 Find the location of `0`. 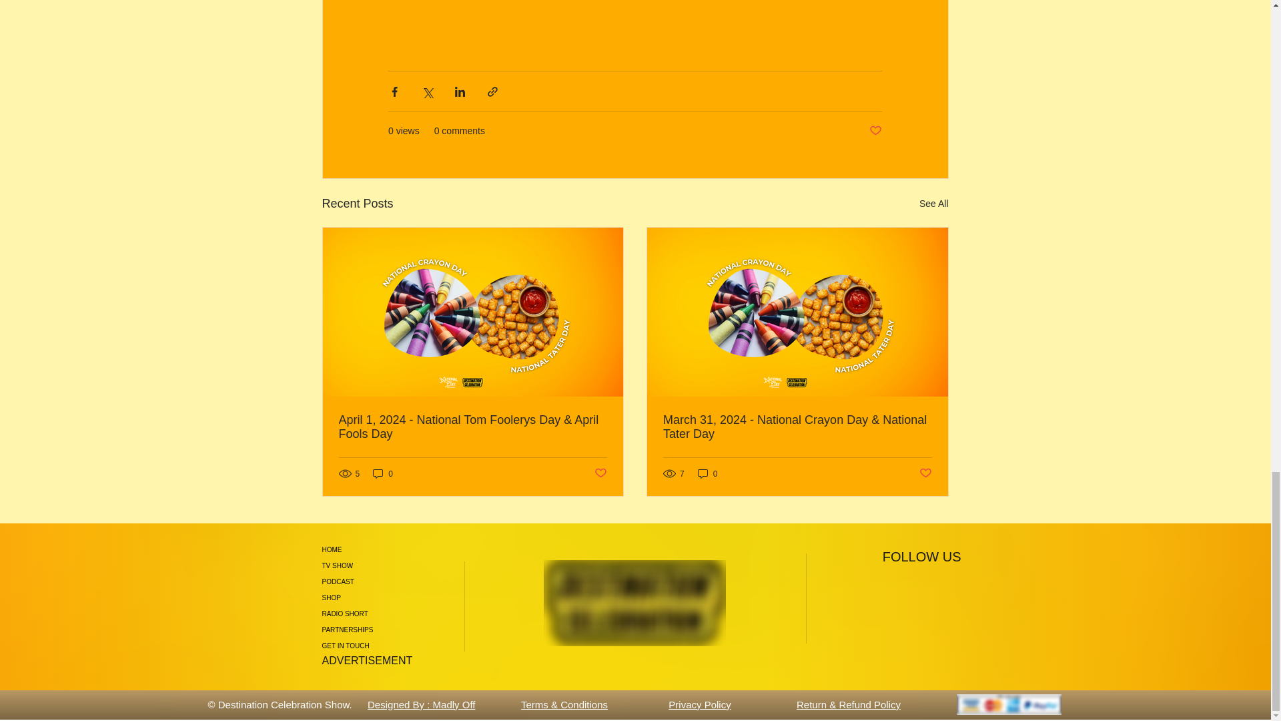

0 is located at coordinates (707, 473).